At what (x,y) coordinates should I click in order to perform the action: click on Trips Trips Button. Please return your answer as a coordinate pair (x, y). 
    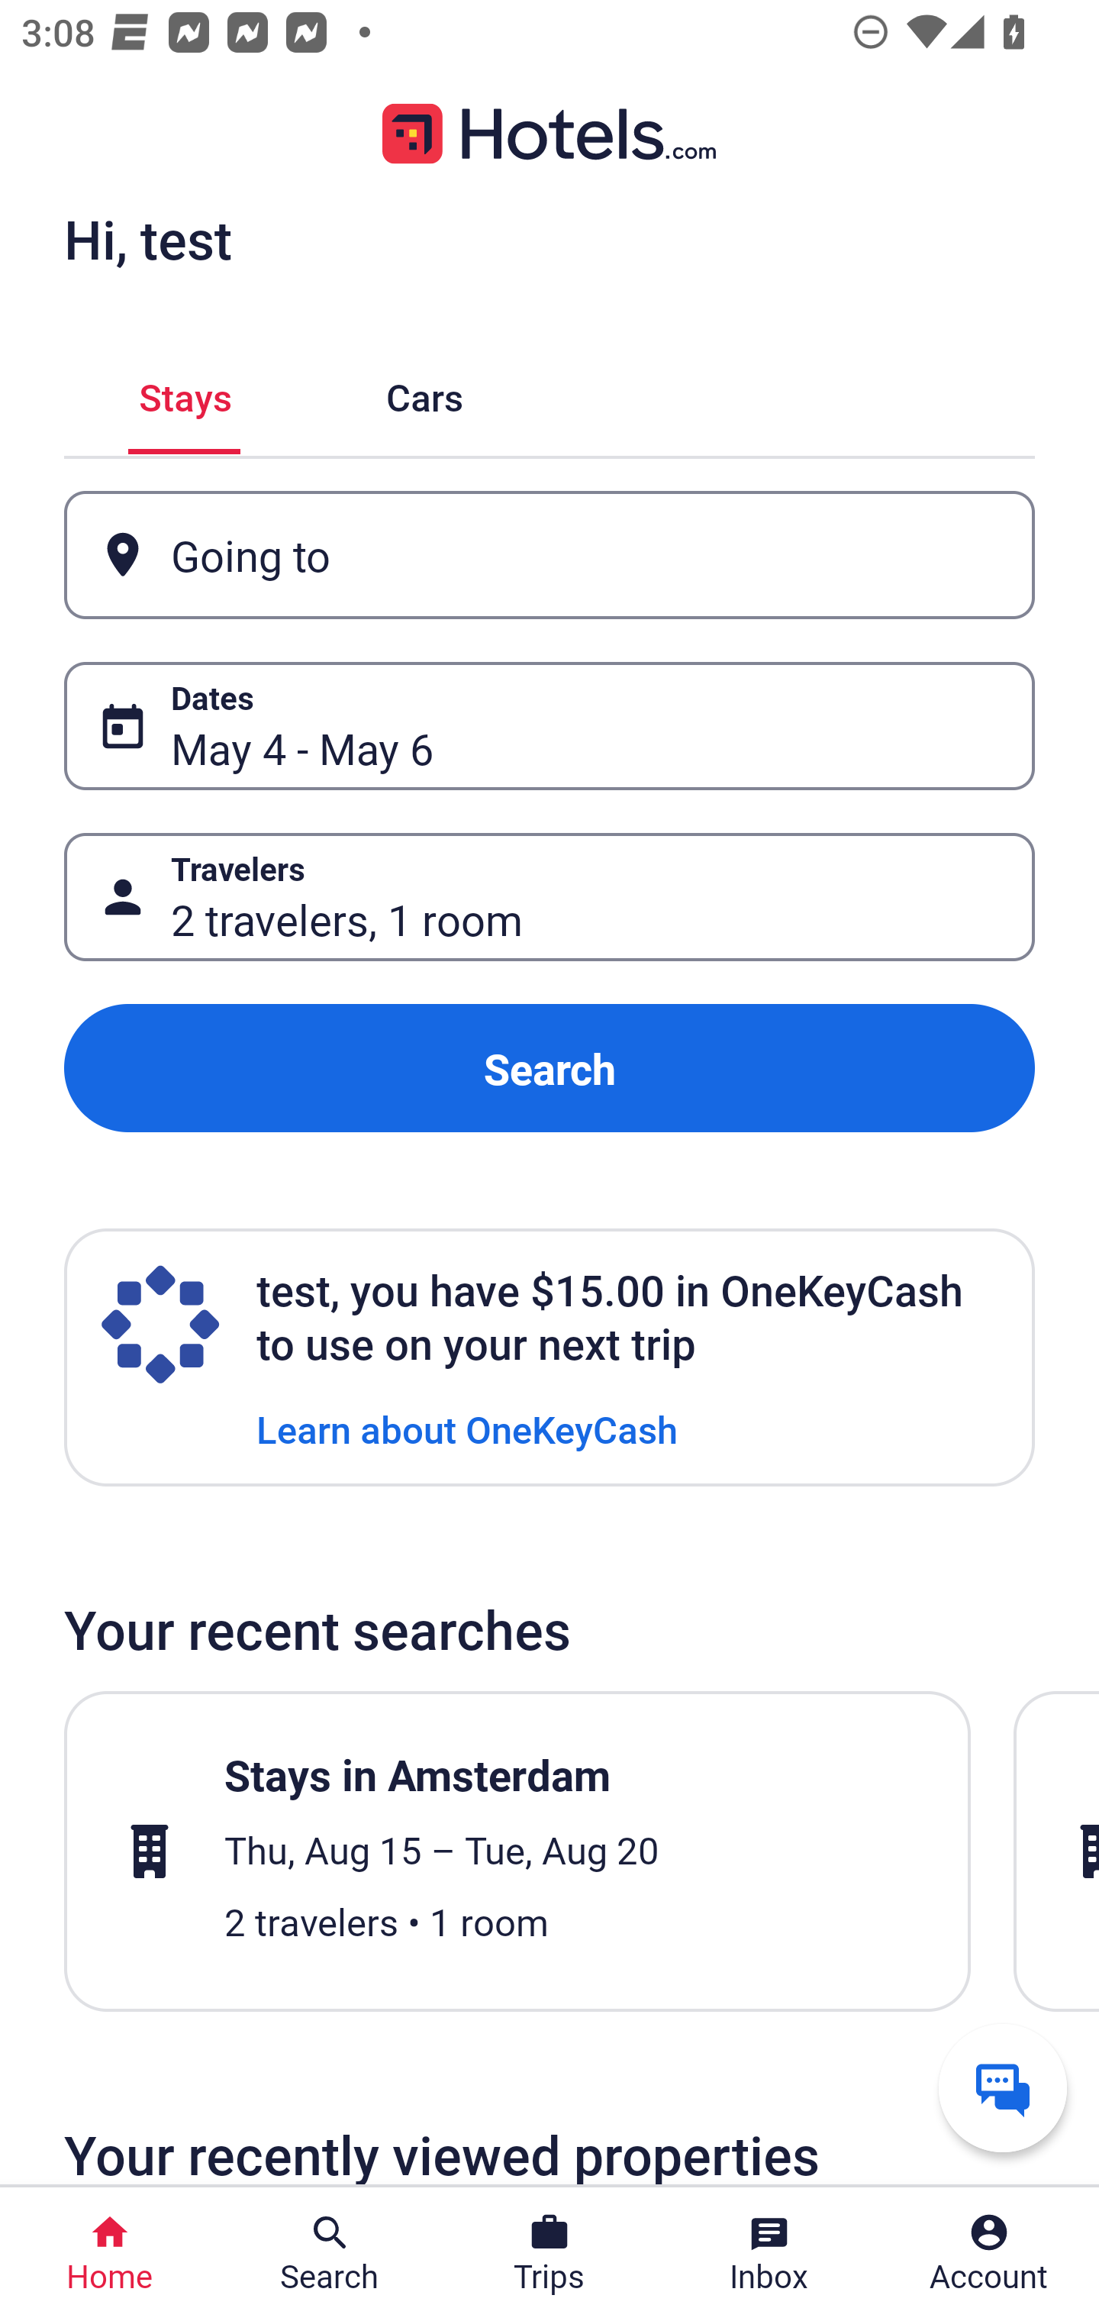
    Looking at the image, I should click on (549, 2254).